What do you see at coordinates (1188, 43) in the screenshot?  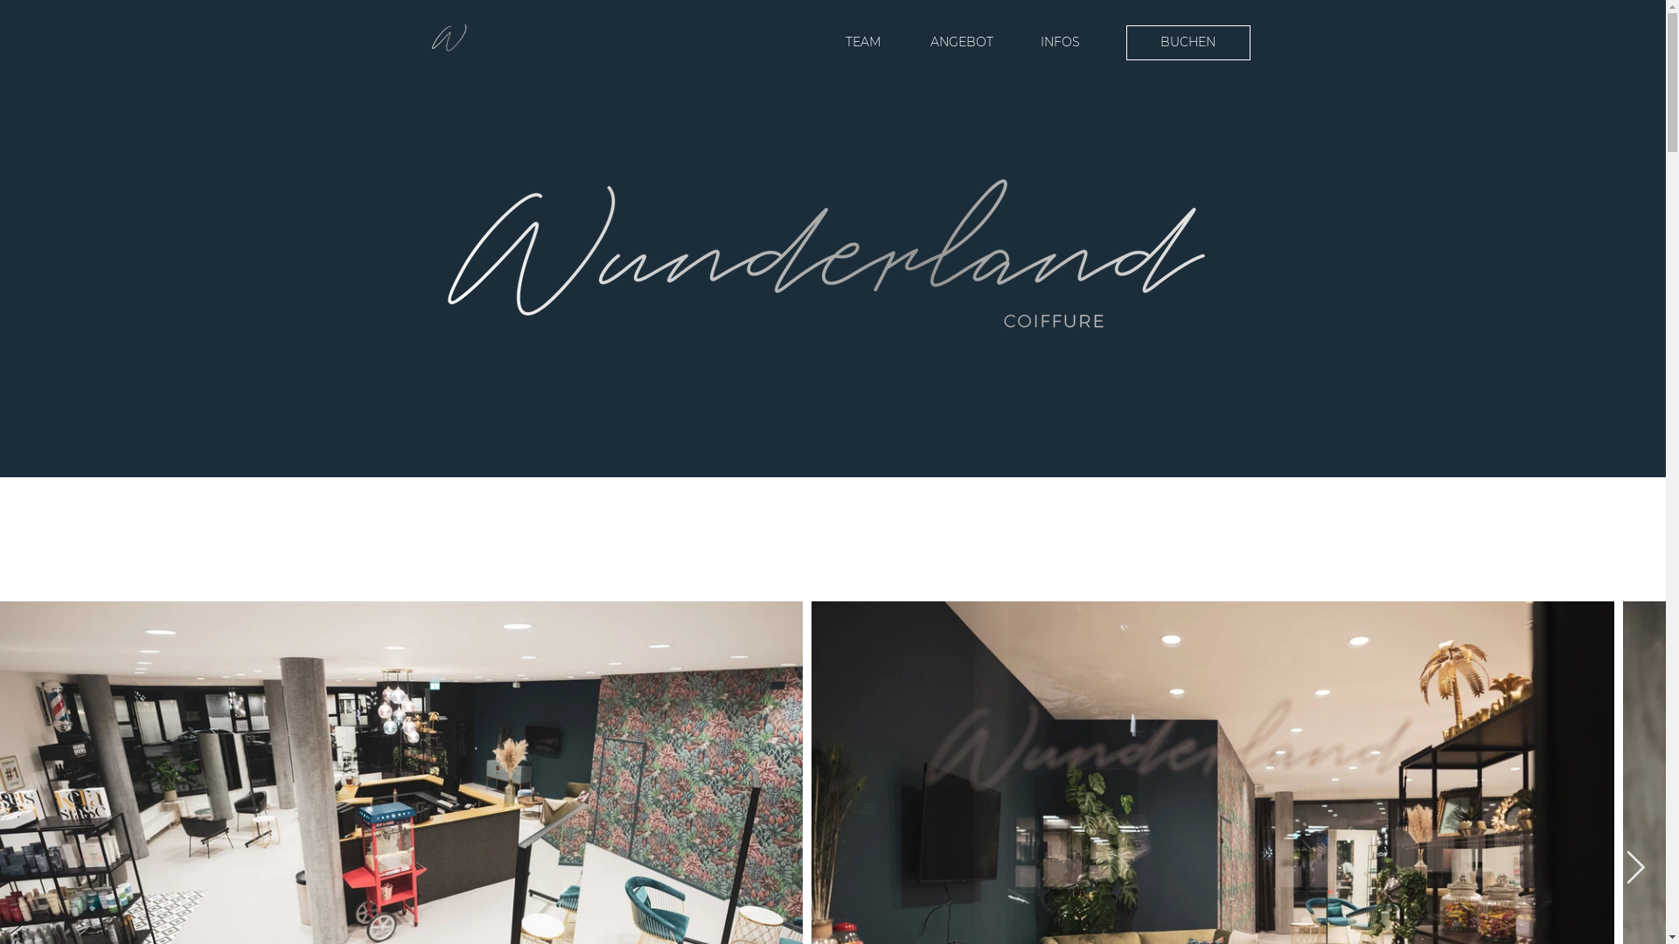 I see `BUCHEN` at bounding box center [1188, 43].